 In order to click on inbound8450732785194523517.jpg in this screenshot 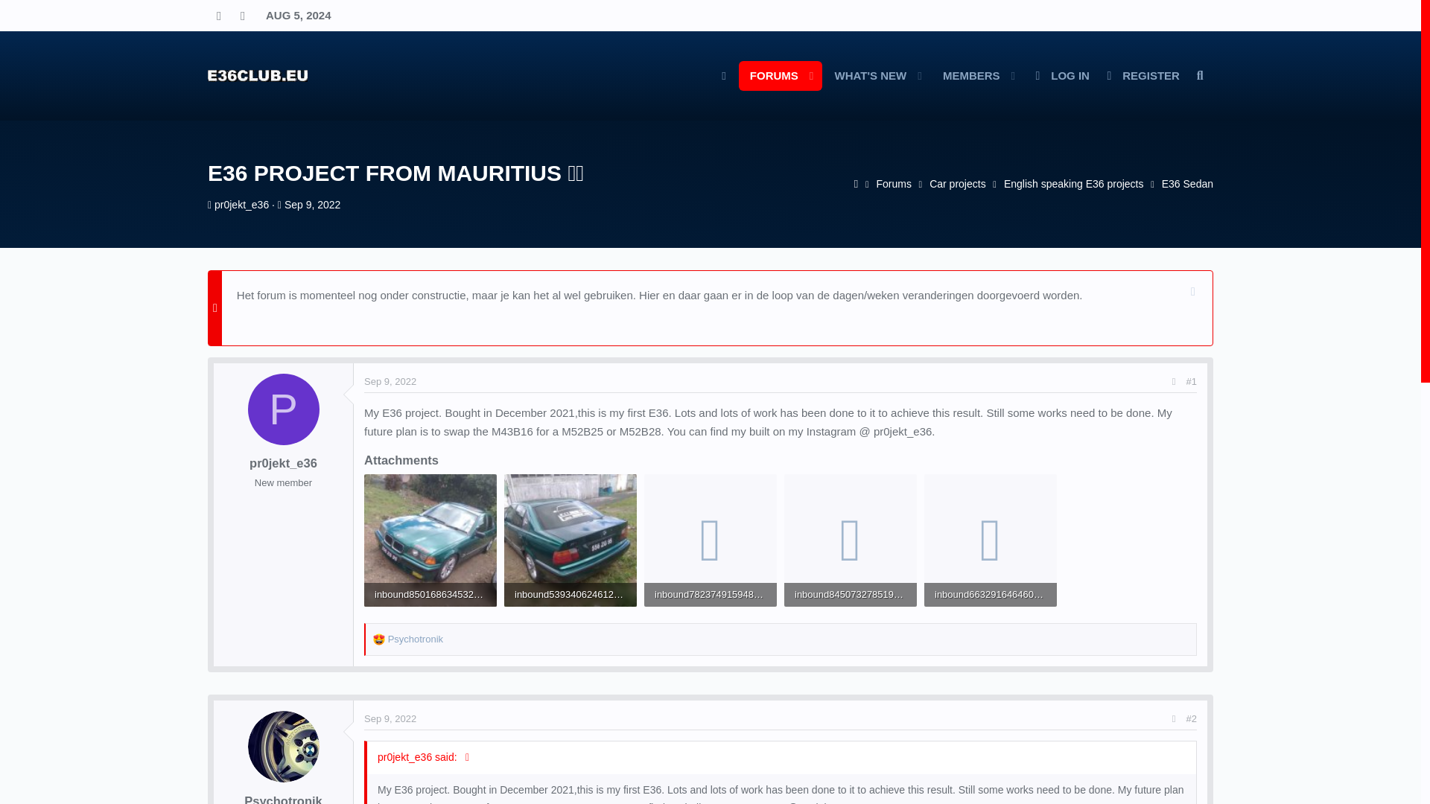, I will do `click(770, 76)`.